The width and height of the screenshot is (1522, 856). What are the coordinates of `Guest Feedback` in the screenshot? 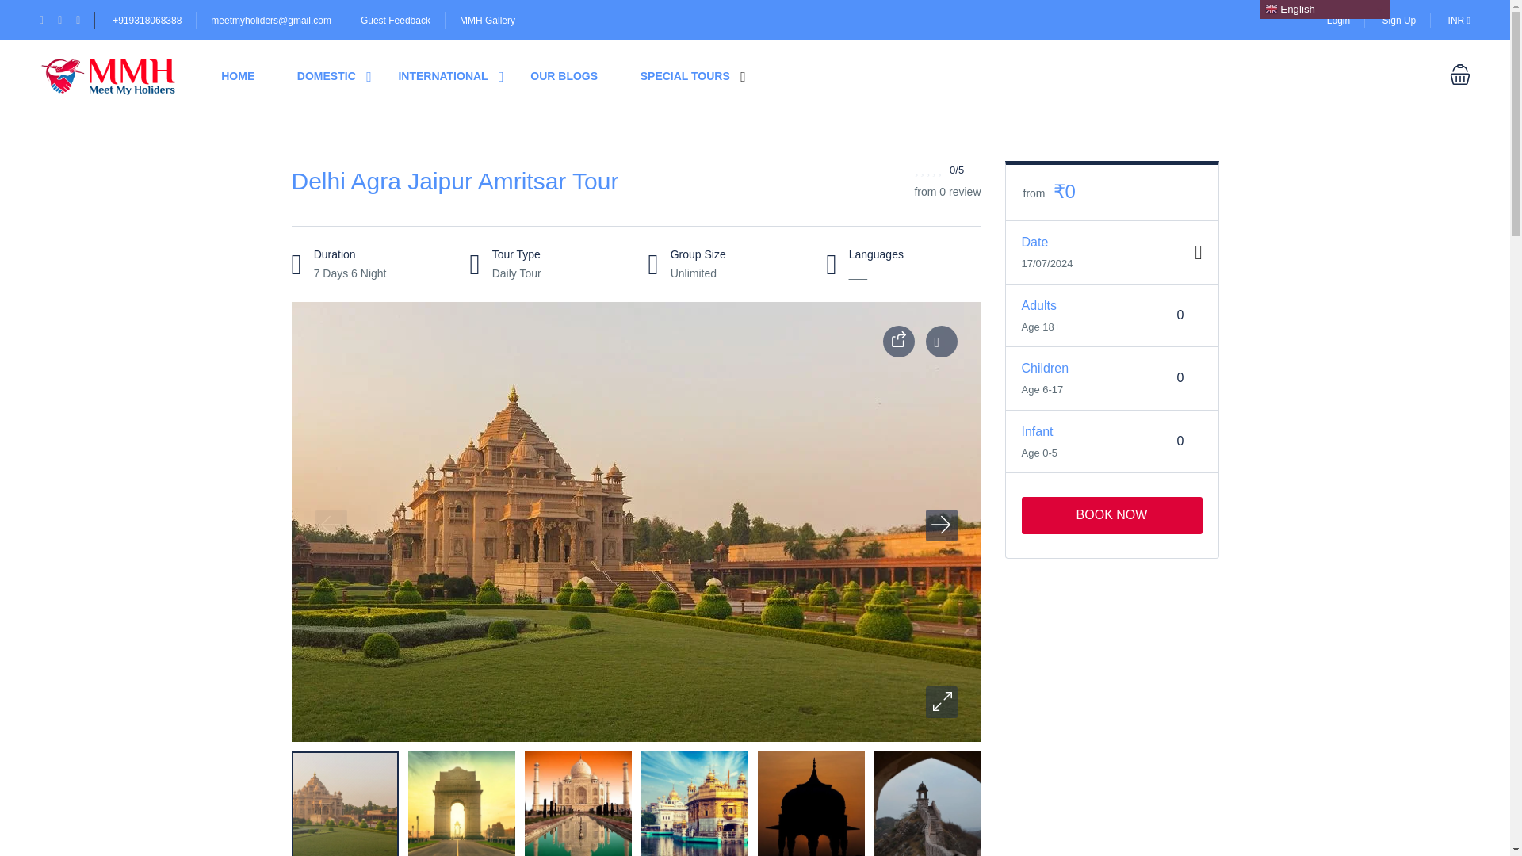 It's located at (396, 21).